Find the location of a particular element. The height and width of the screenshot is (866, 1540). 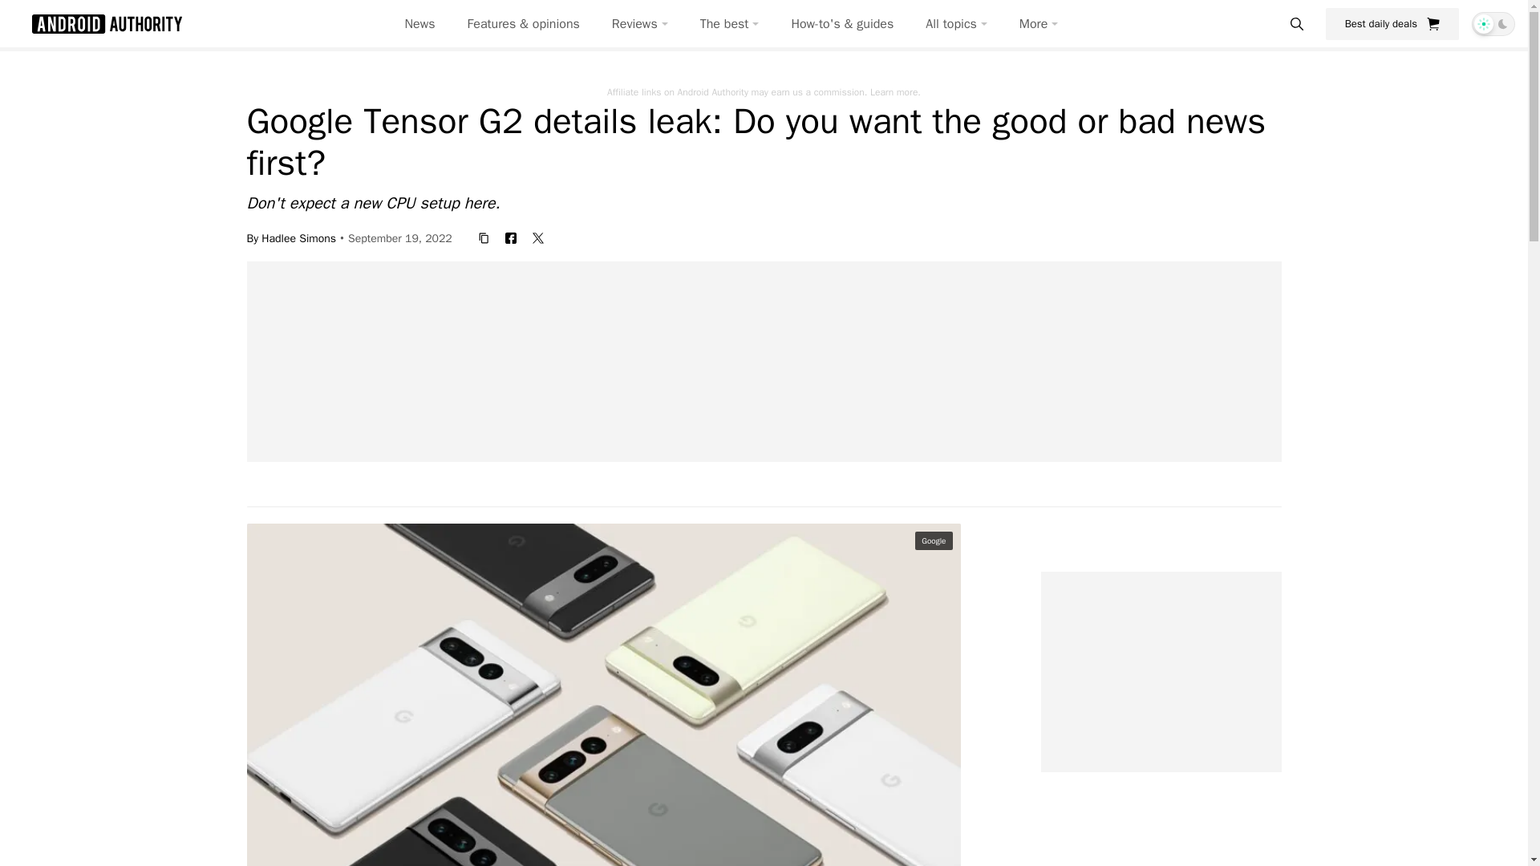

Hadlee Simons is located at coordinates (298, 237).